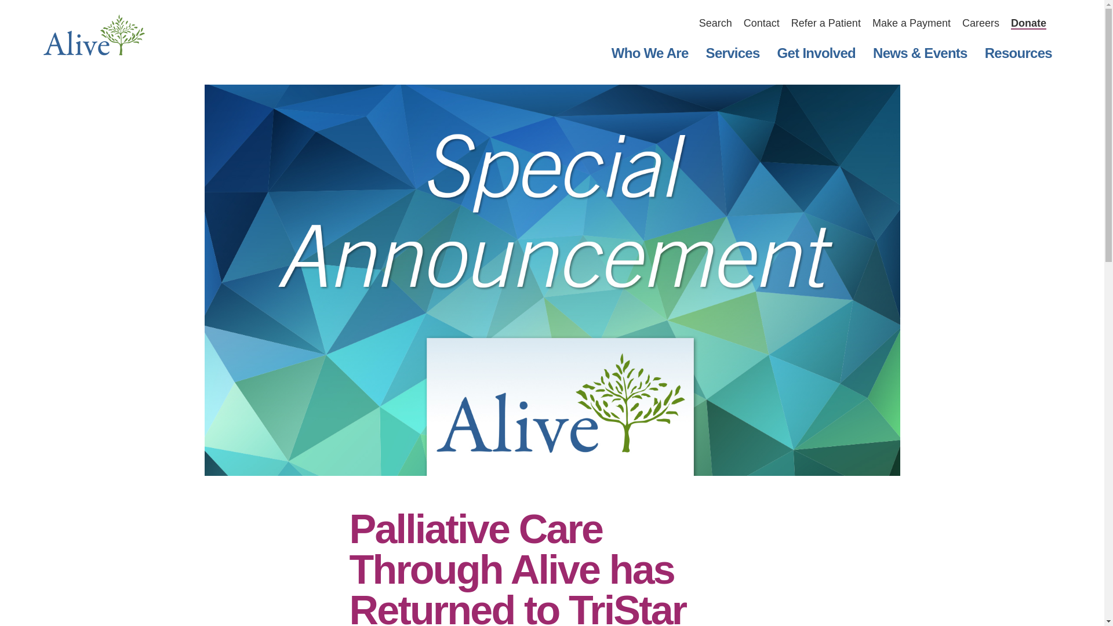 This screenshot has height=626, width=1113. Describe the element at coordinates (650, 53) in the screenshot. I see `Who We Are` at that location.